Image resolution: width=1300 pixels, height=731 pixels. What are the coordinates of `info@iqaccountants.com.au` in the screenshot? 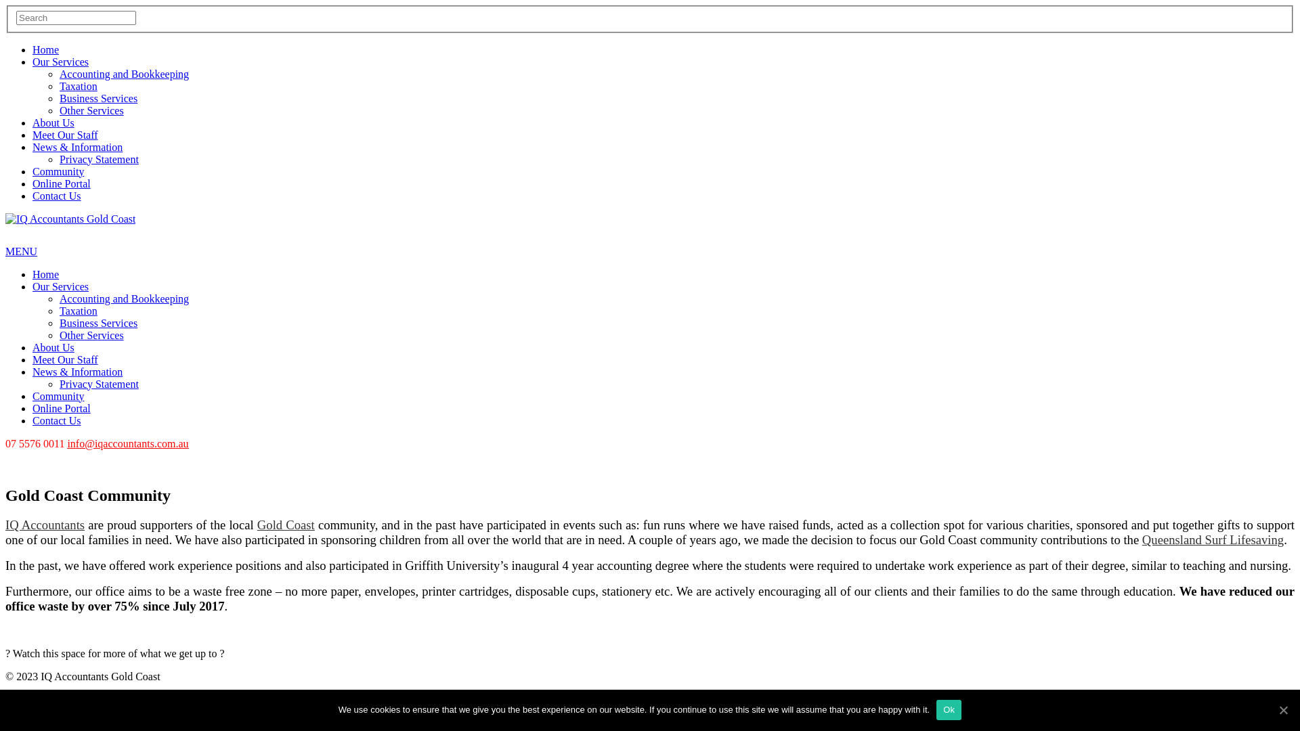 It's located at (127, 444).